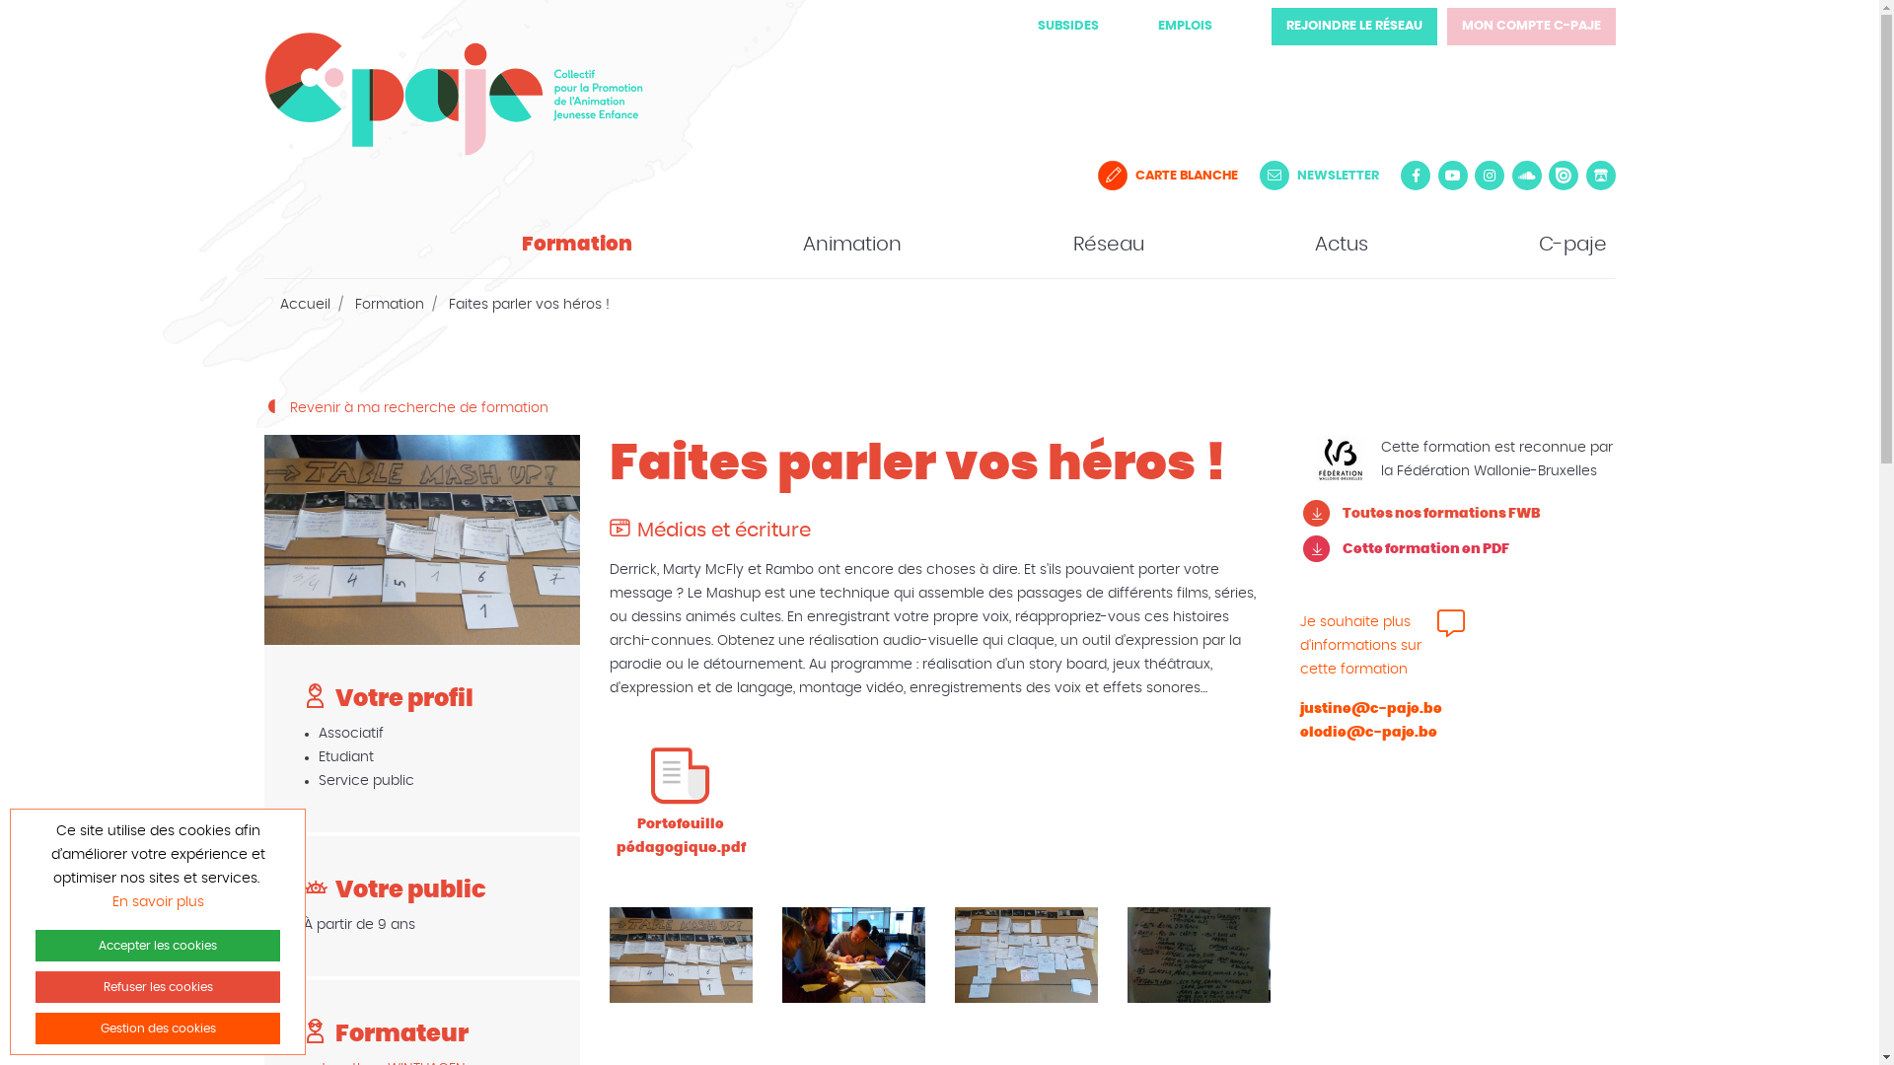 This screenshot has width=1894, height=1065. What do you see at coordinates (1337, 245) in the screenshot?
I see `Actus` at bounding box center [1337, 245].